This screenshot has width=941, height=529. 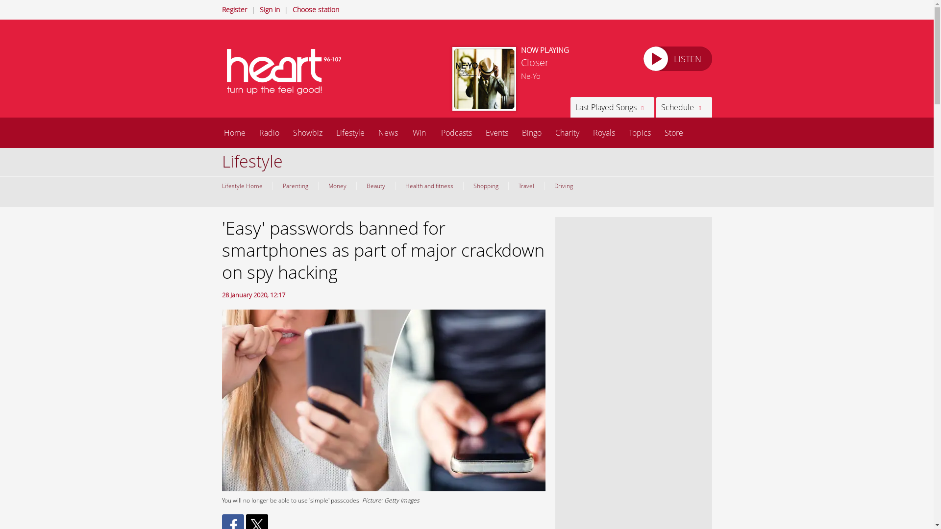 I want to click on Events, so click(x=496, y=132).